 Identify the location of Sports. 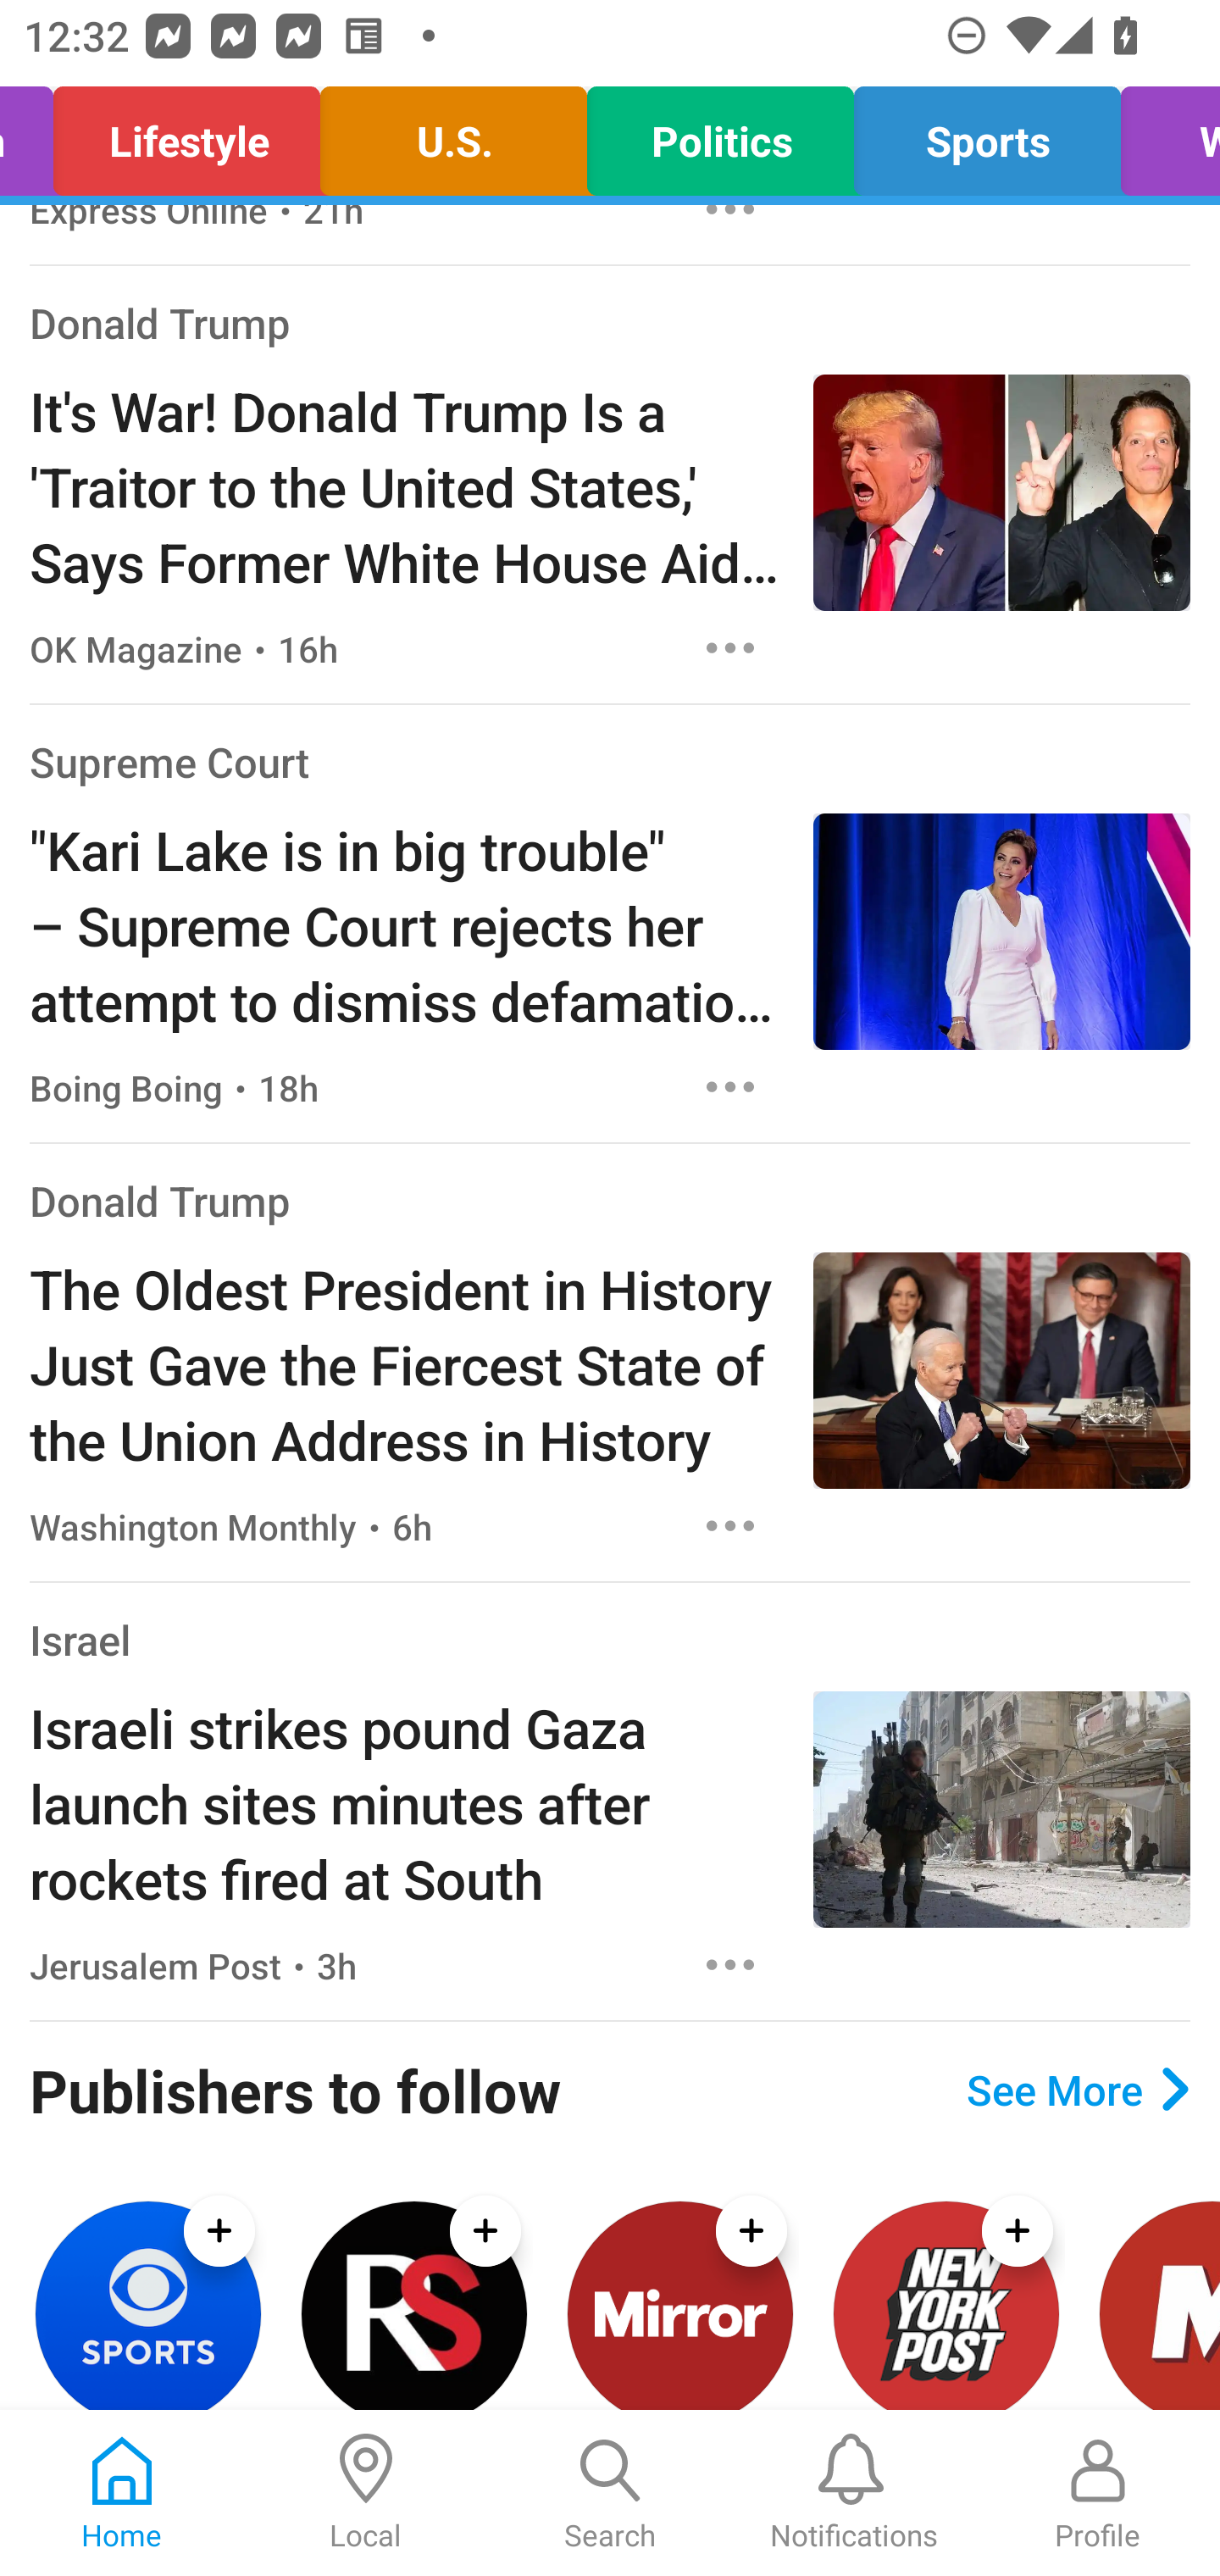
(986, 134).